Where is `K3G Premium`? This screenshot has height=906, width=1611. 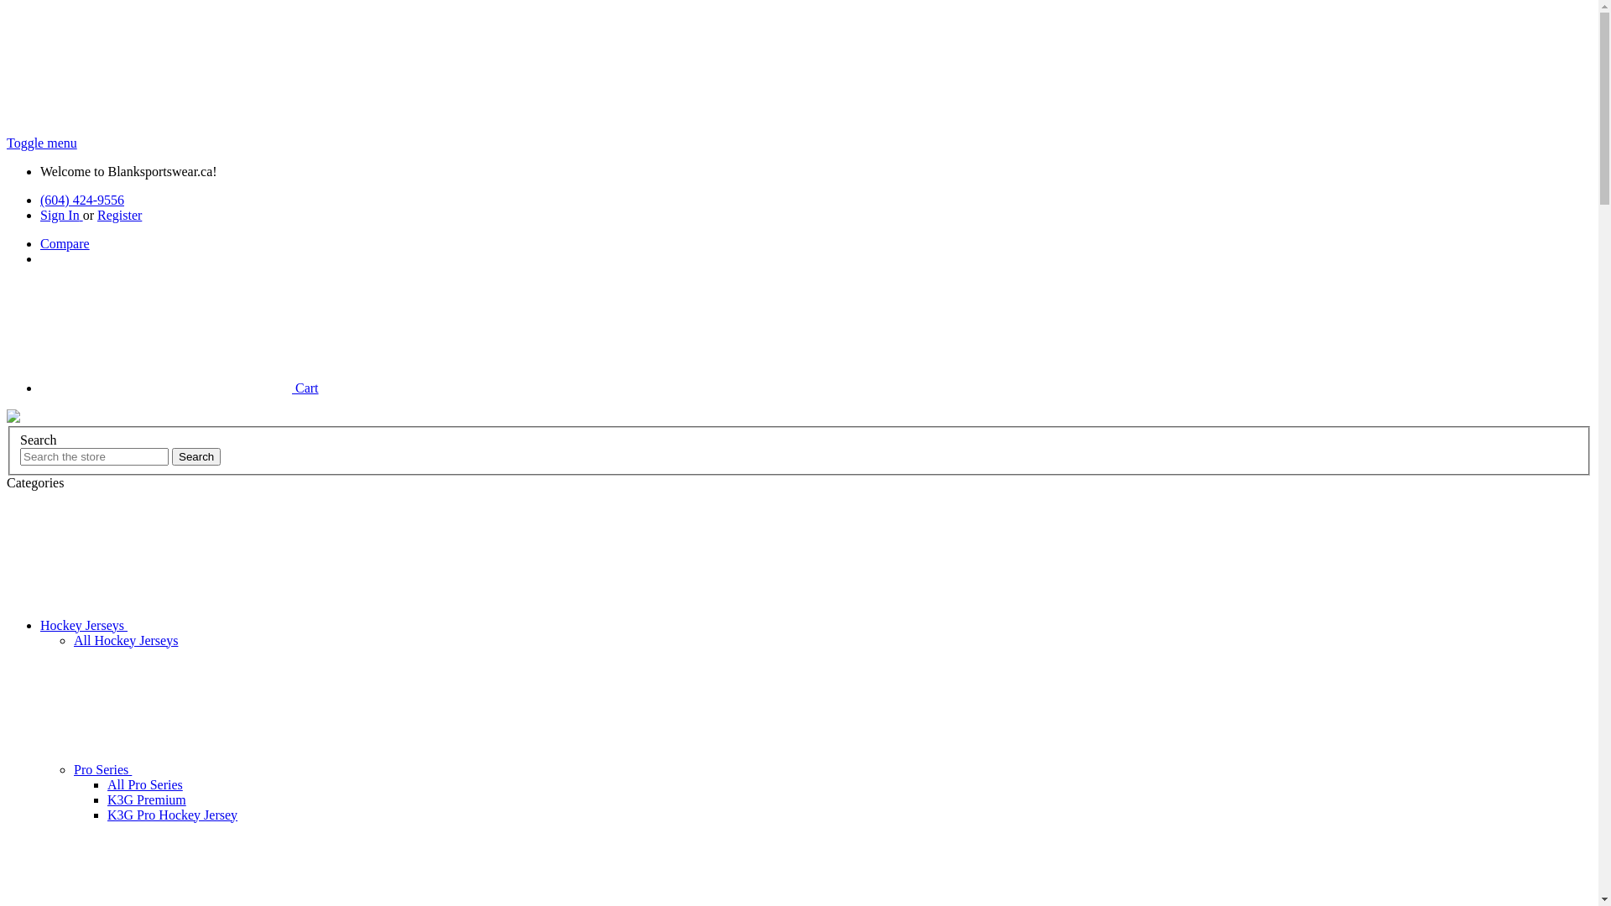
K3G Premium is located at coordinates (147, 800).